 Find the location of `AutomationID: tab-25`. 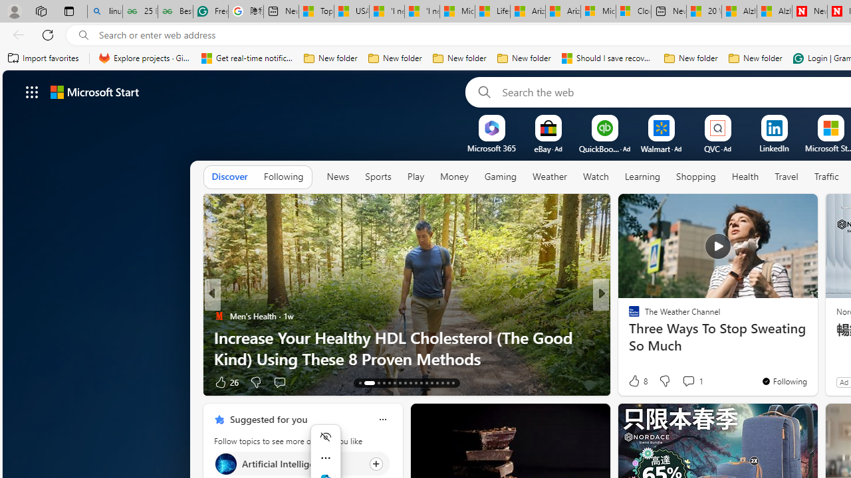

AutomationID: tab-25 is located at coordinates (432, 382).